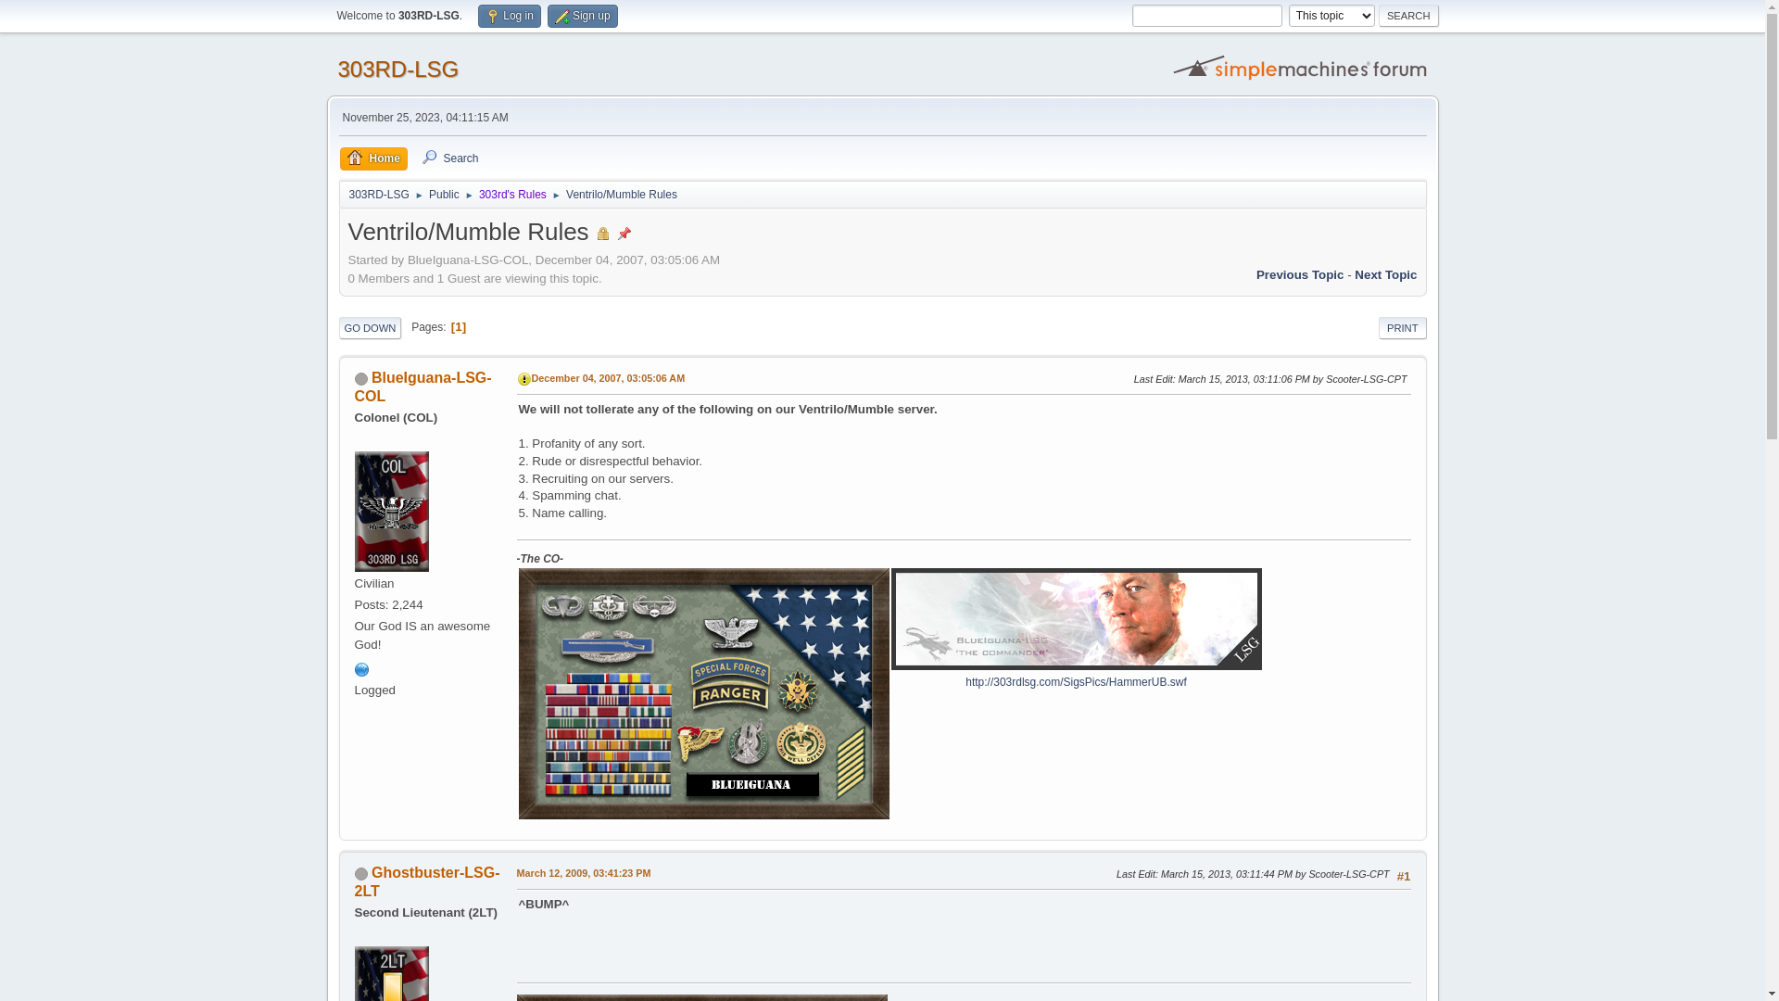  I want to click on Public, so click(445, 191).